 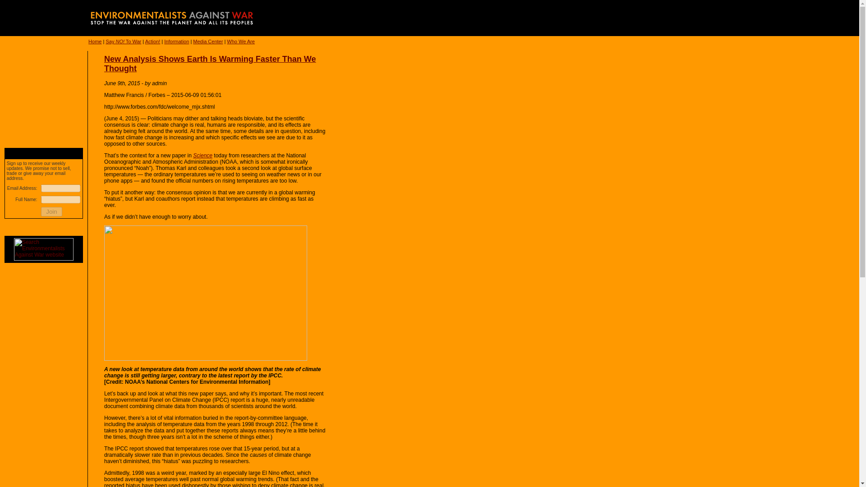 What do you see at coordinates (152, 41) in the screenshot?
I see `Action!` at bounding box center [152, 41].